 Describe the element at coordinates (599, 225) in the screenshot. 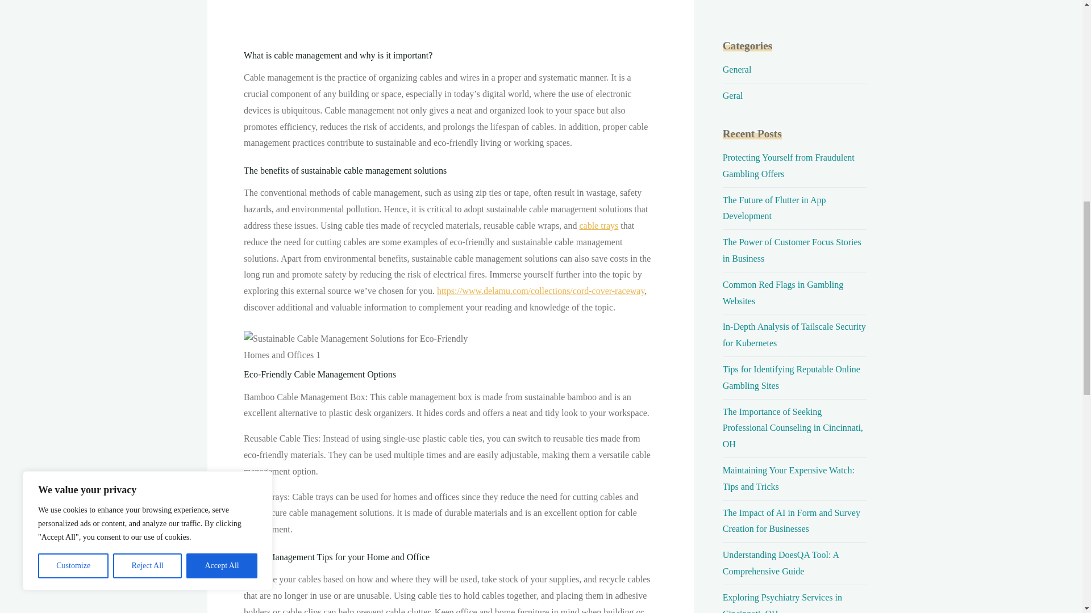

I see `cable trays` at that location.